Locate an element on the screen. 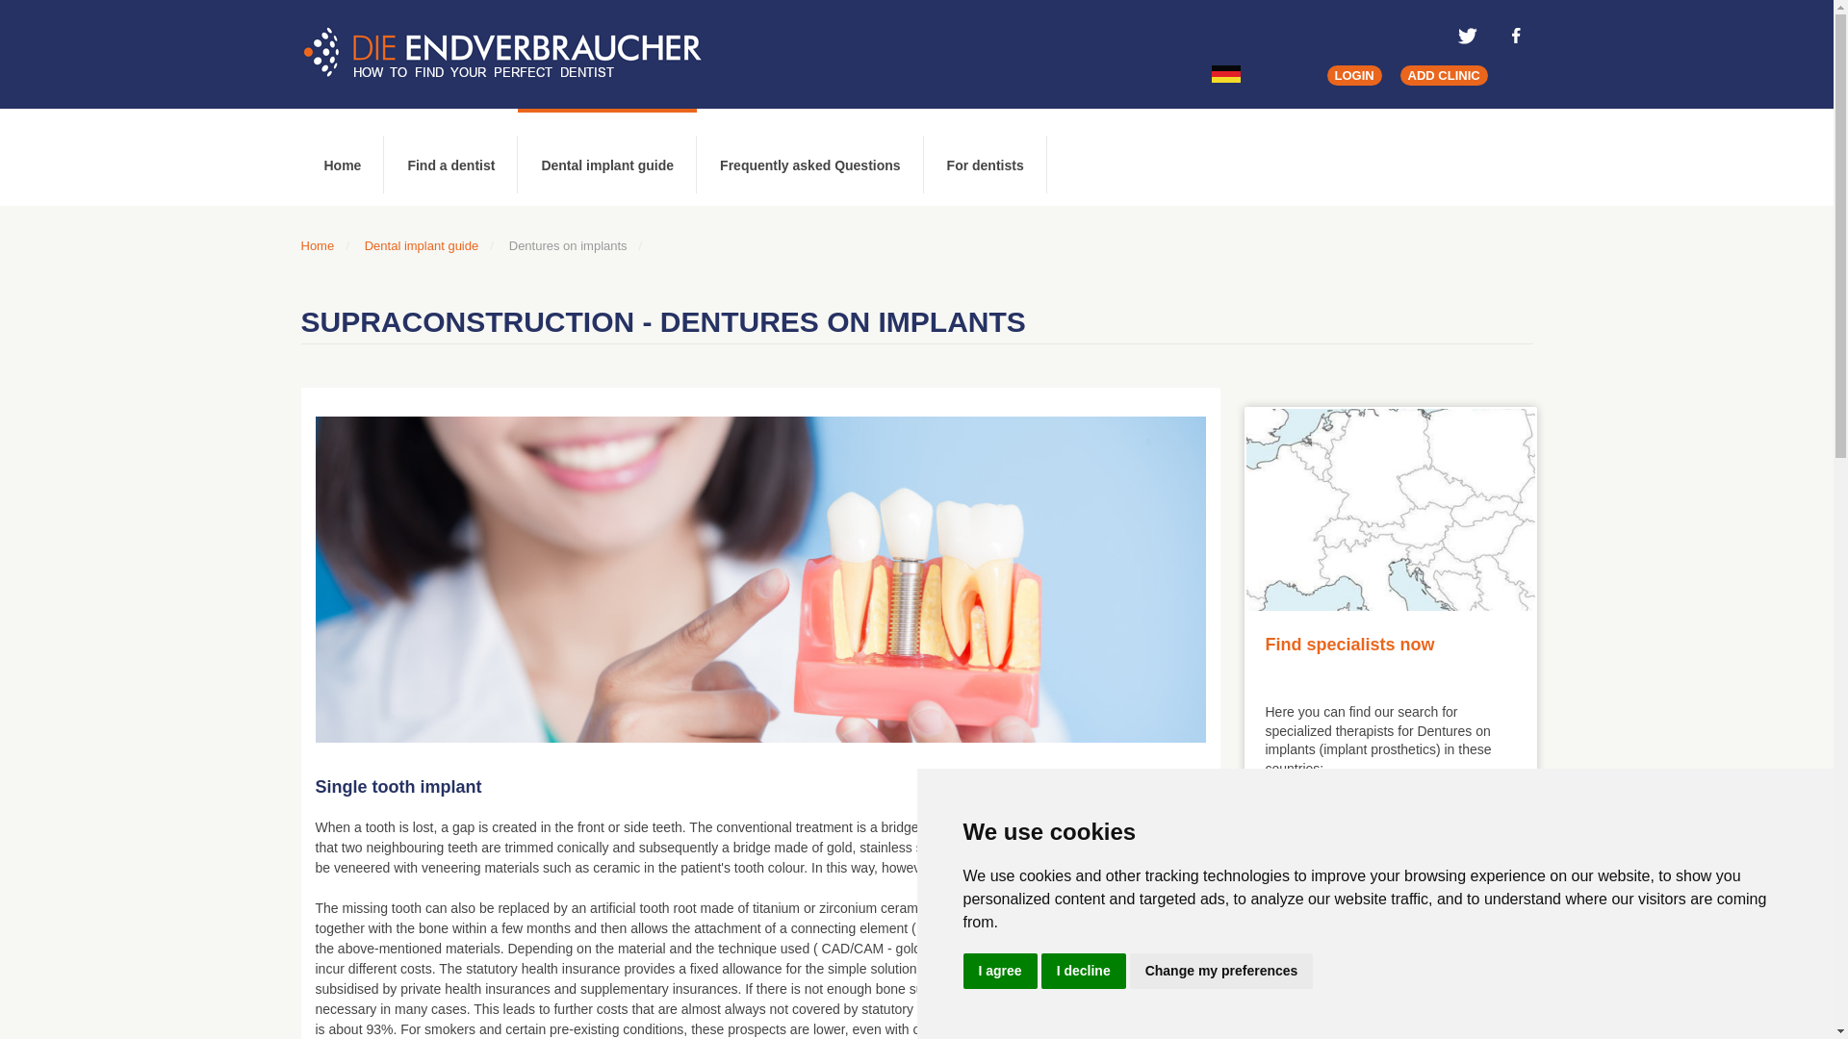 The image size is (1848, 1039). Dental implant guide is located at coordinates (422, 246).